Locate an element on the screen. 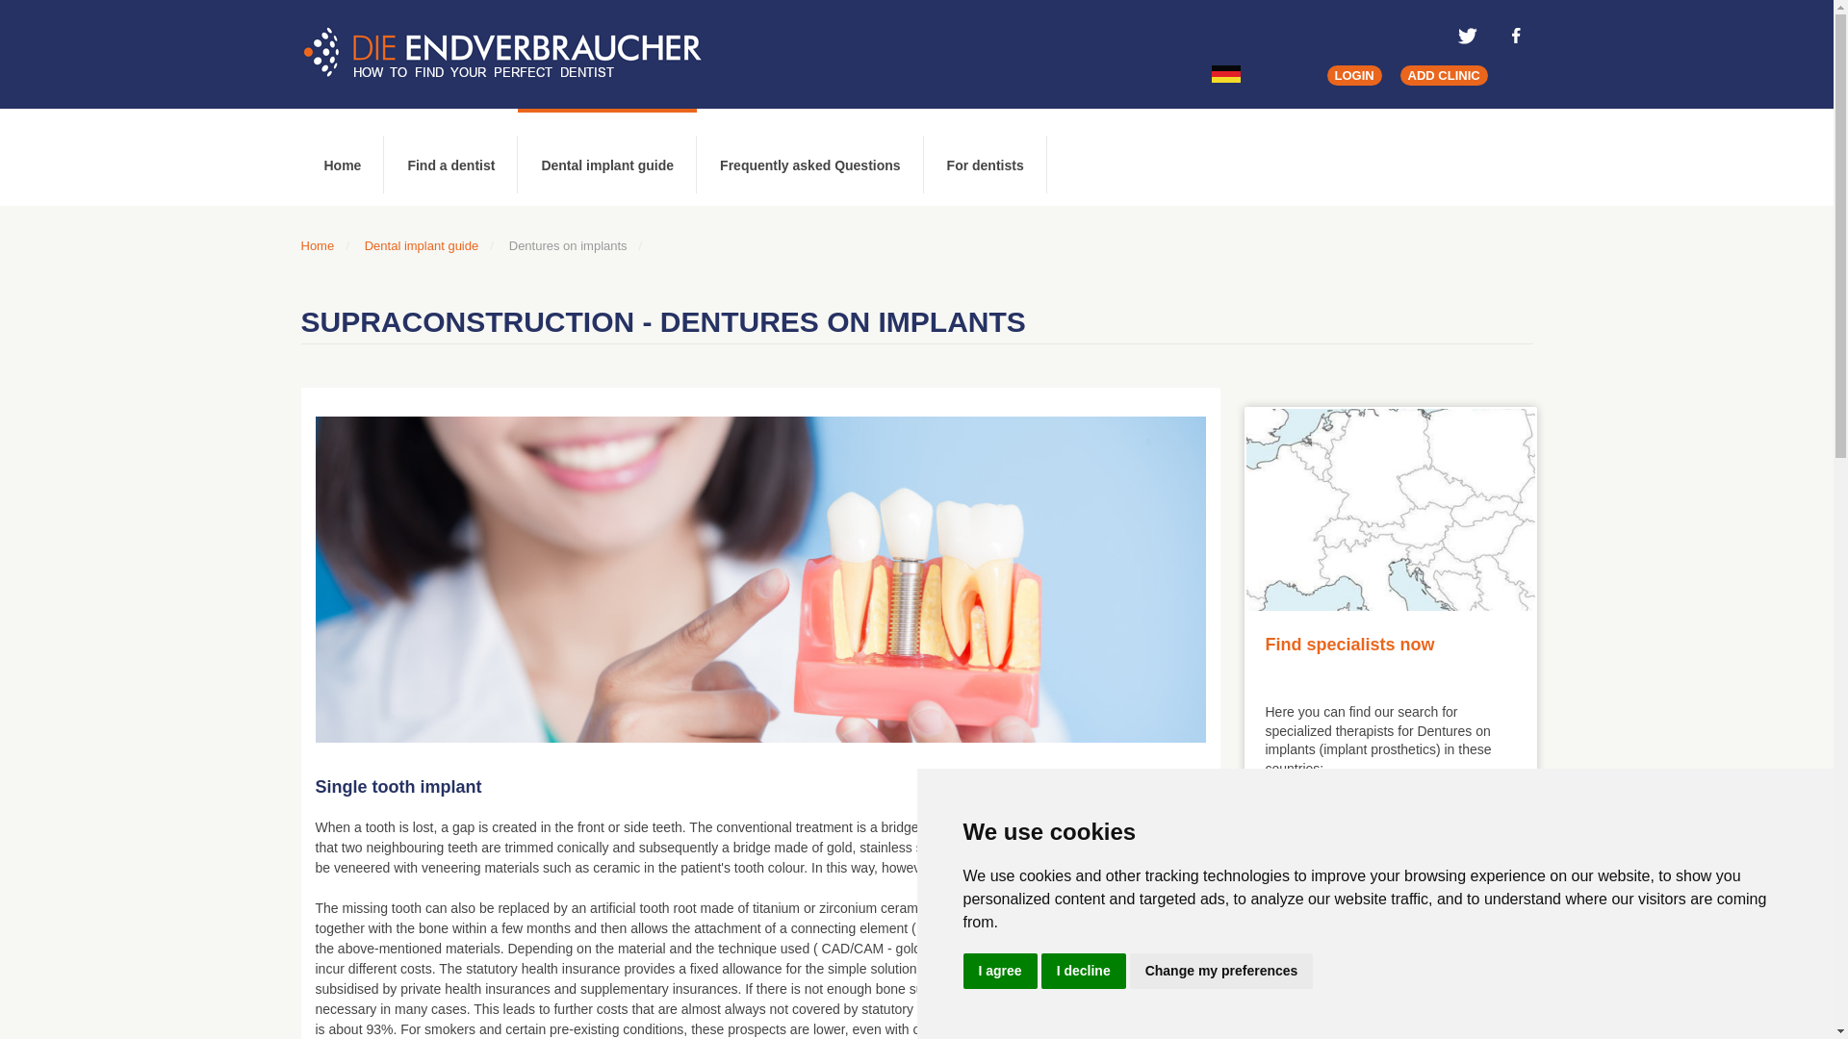 The image size is (1848, 1039). Dental implant guide is located at coordinates (422, 246).